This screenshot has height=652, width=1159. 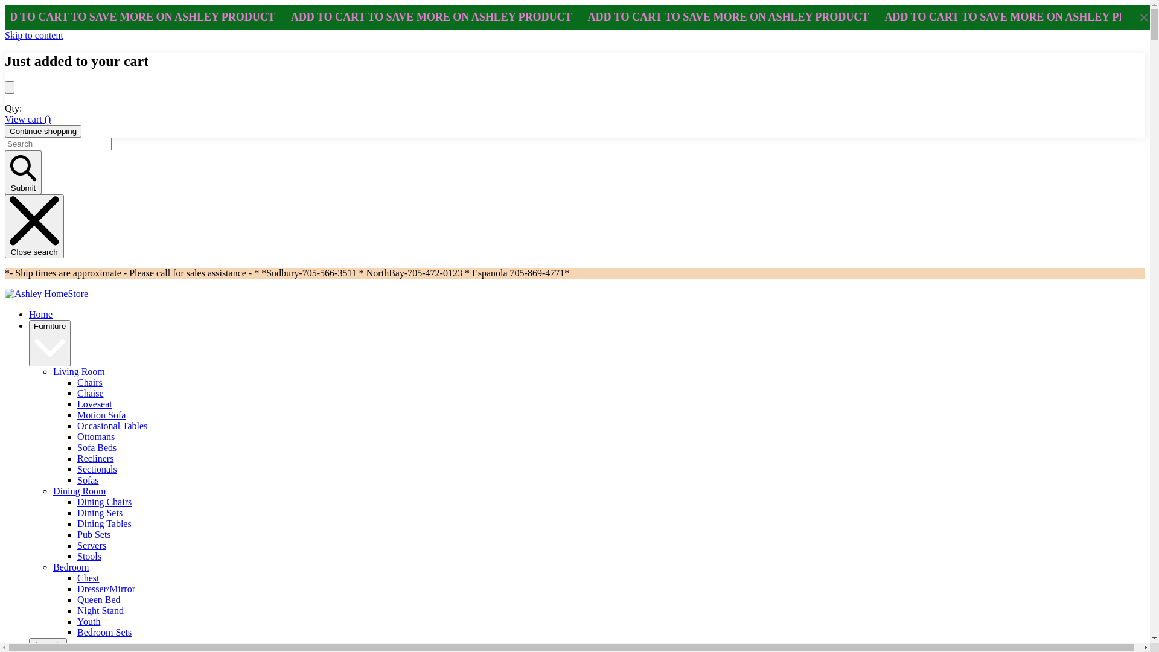 I want to click on Bedroom, so click(x=71, y=567).